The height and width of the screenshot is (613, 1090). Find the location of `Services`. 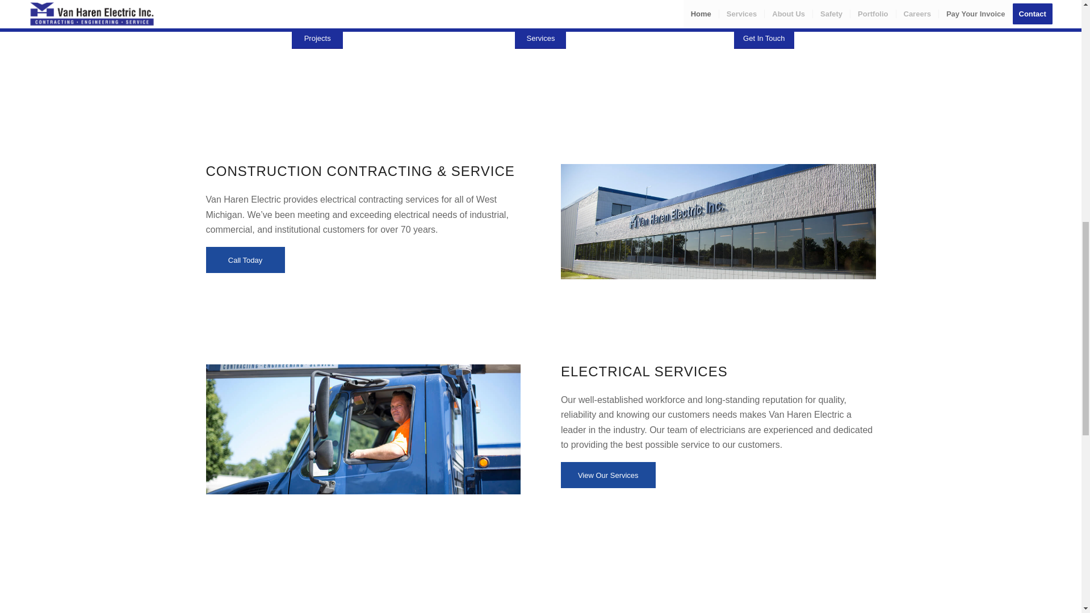

Services is located at coordinates (540, 38).